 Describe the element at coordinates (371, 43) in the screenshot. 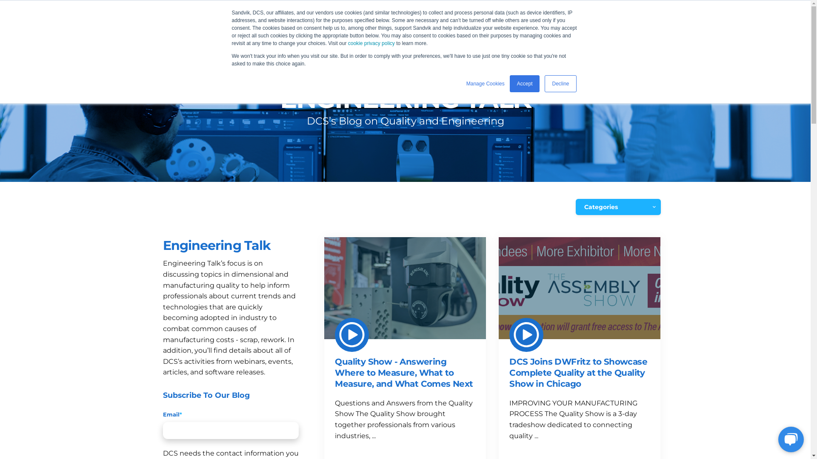

I see `cookie privacy policy` at that location.